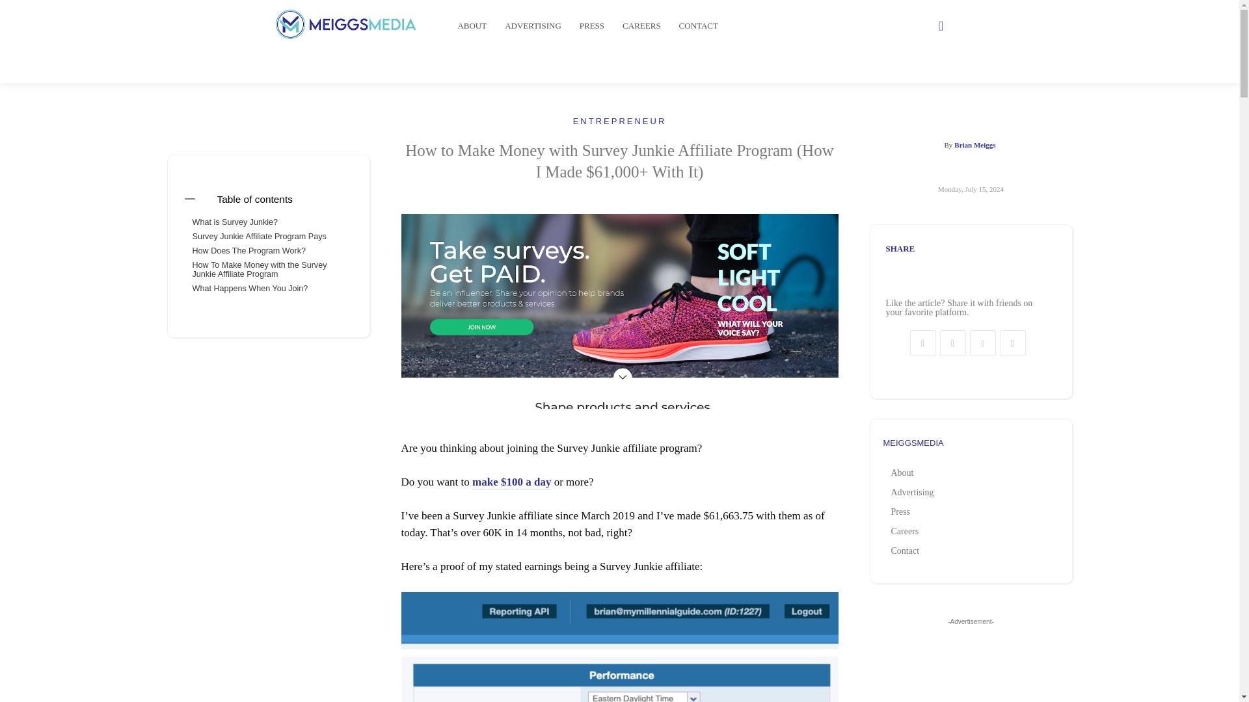 The height and width of the screenshot is (702, 1249). Describe the element at coordinates (620, 121) in the screenshot. I see `ENTREPRENEUR` at that location.